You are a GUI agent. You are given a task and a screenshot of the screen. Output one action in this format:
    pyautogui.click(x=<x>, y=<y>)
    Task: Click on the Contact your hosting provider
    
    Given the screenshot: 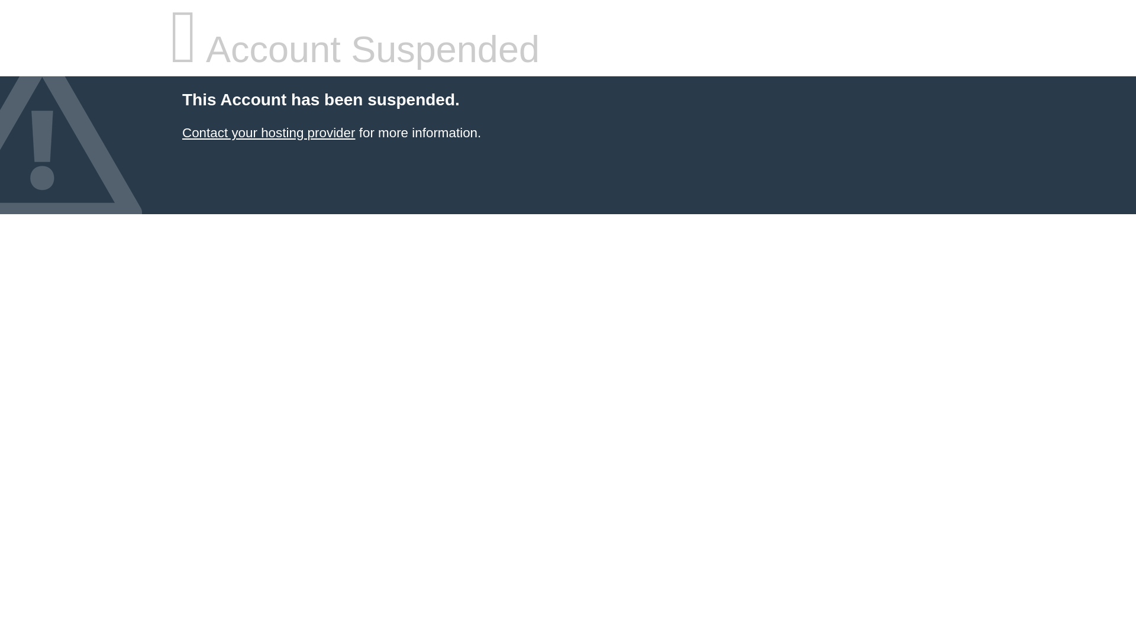 What is the action you would take?
    pyautogui.click(x=268, y=133)
    